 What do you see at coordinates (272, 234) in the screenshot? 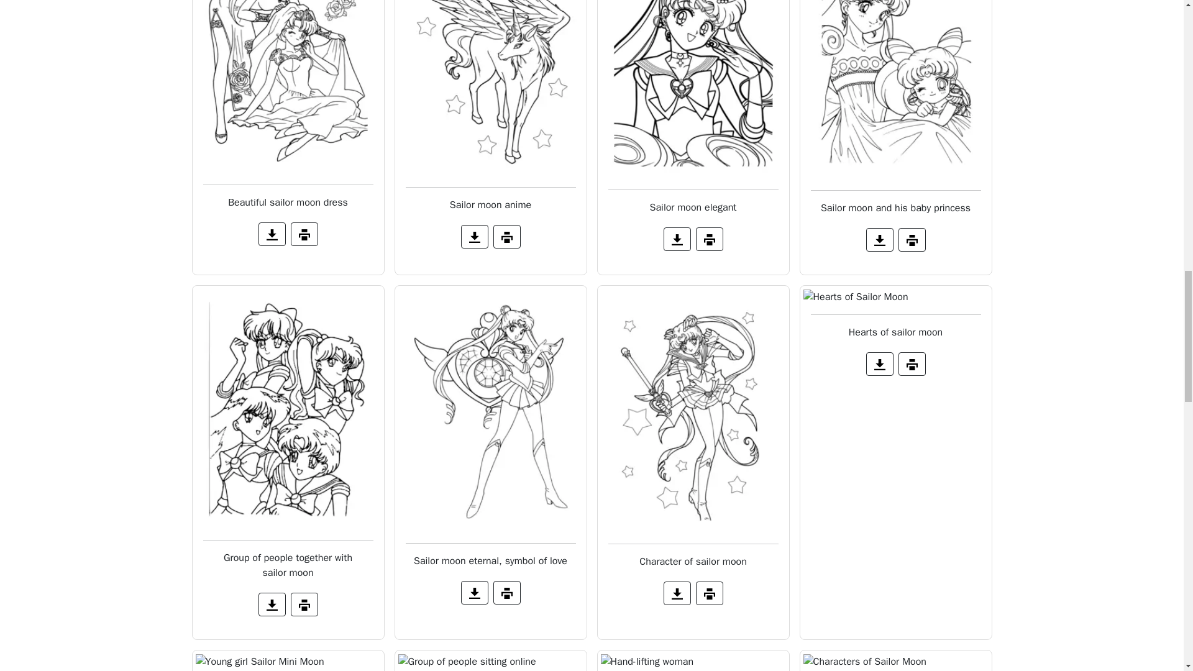
I see `Download the coloring page` at bounding box center [272, 234].